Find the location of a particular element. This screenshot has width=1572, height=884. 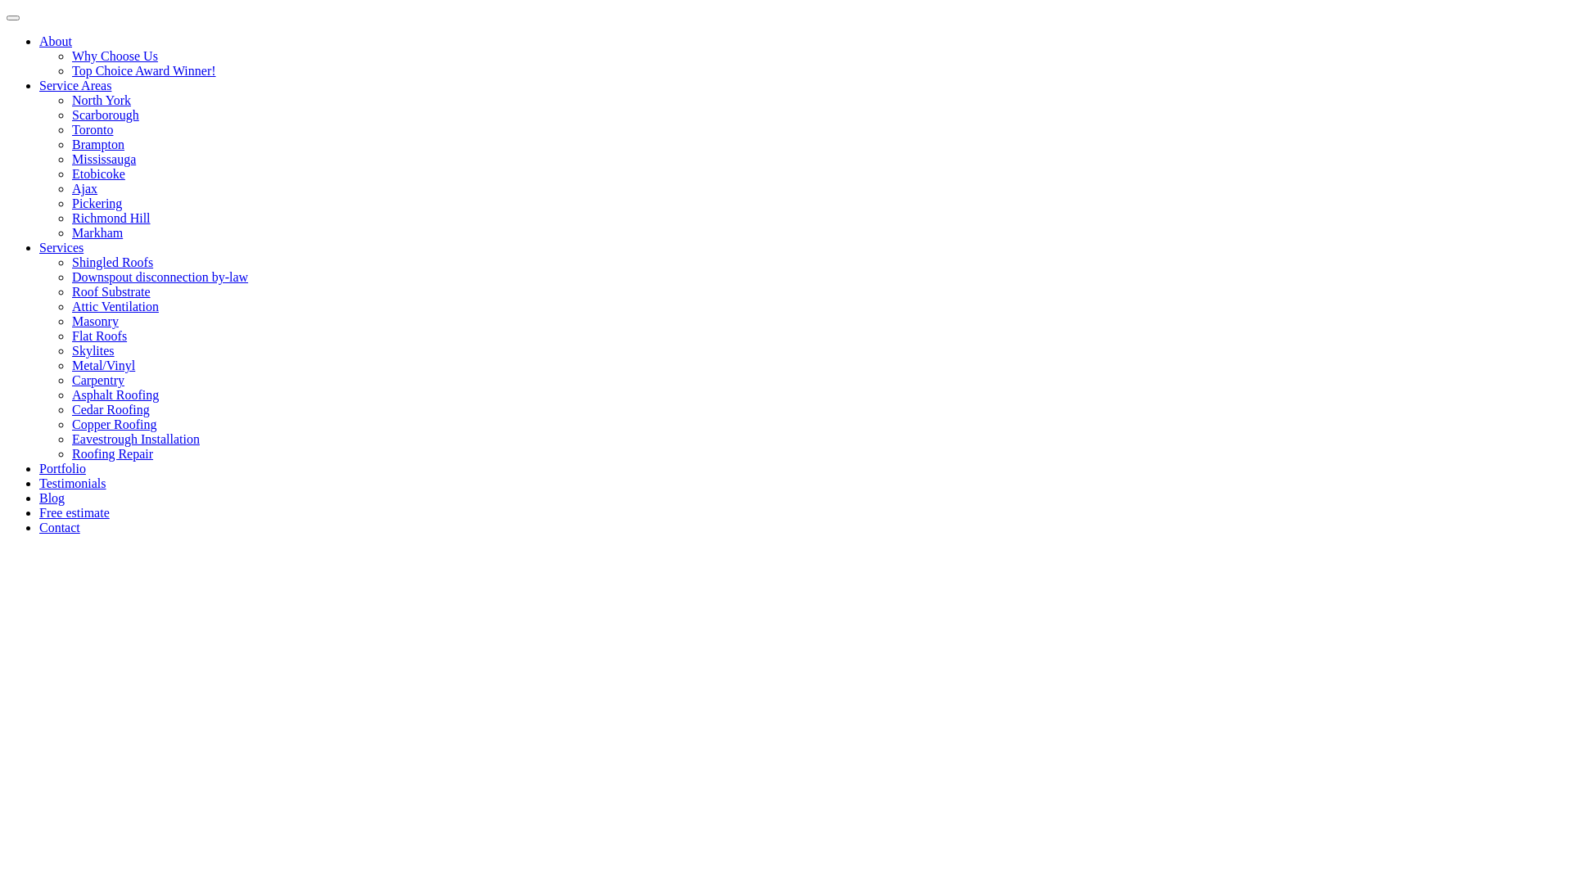

Masonry is located at coordinates (95, 321).